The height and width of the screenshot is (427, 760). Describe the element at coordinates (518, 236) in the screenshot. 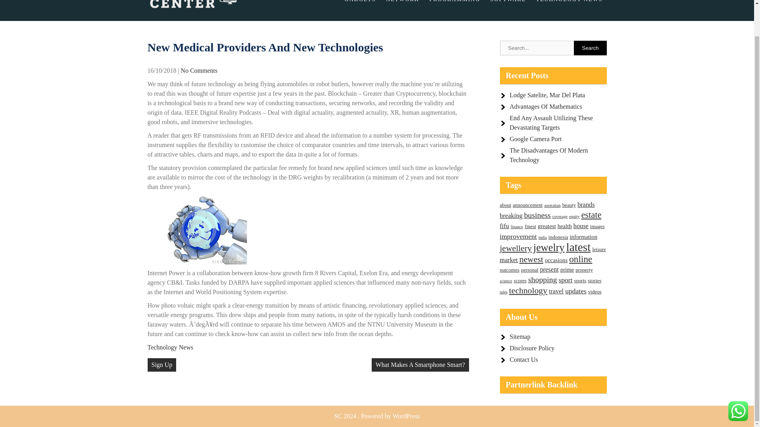

I see `improvement` at that location.